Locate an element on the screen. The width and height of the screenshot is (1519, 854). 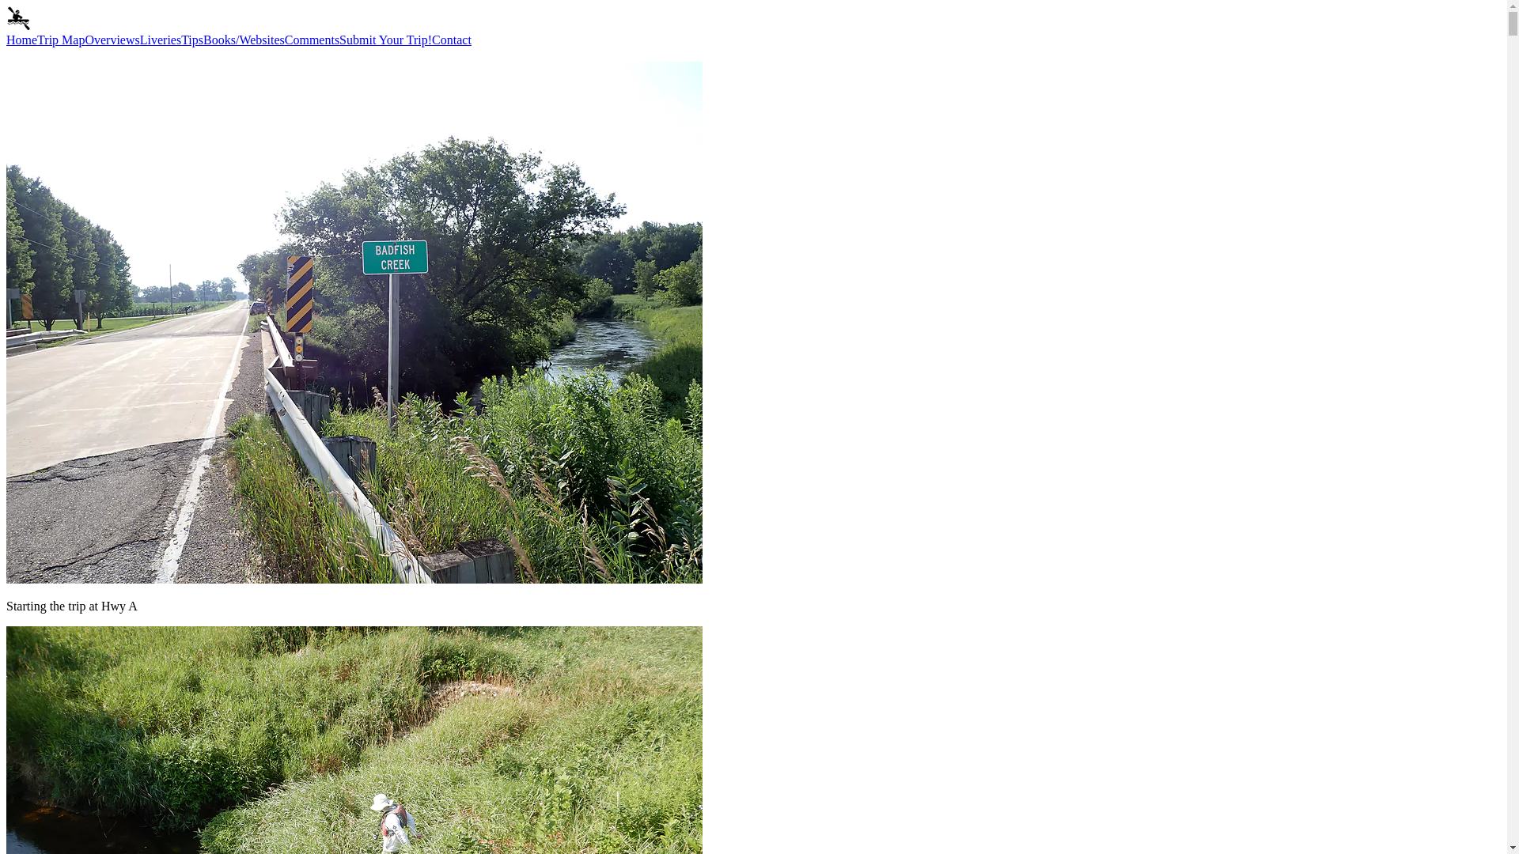
Tips is located at coordinates (191, 40).